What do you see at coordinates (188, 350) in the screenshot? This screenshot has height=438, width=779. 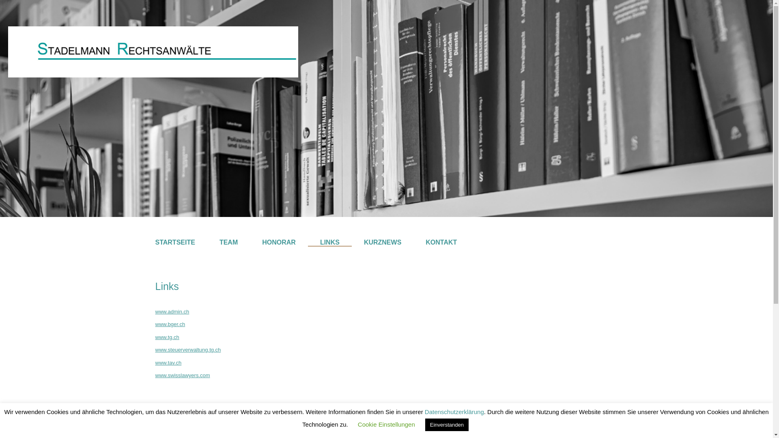 I see `www.steuerverwaltung.tg.ch` at bounding box center [188, 350].